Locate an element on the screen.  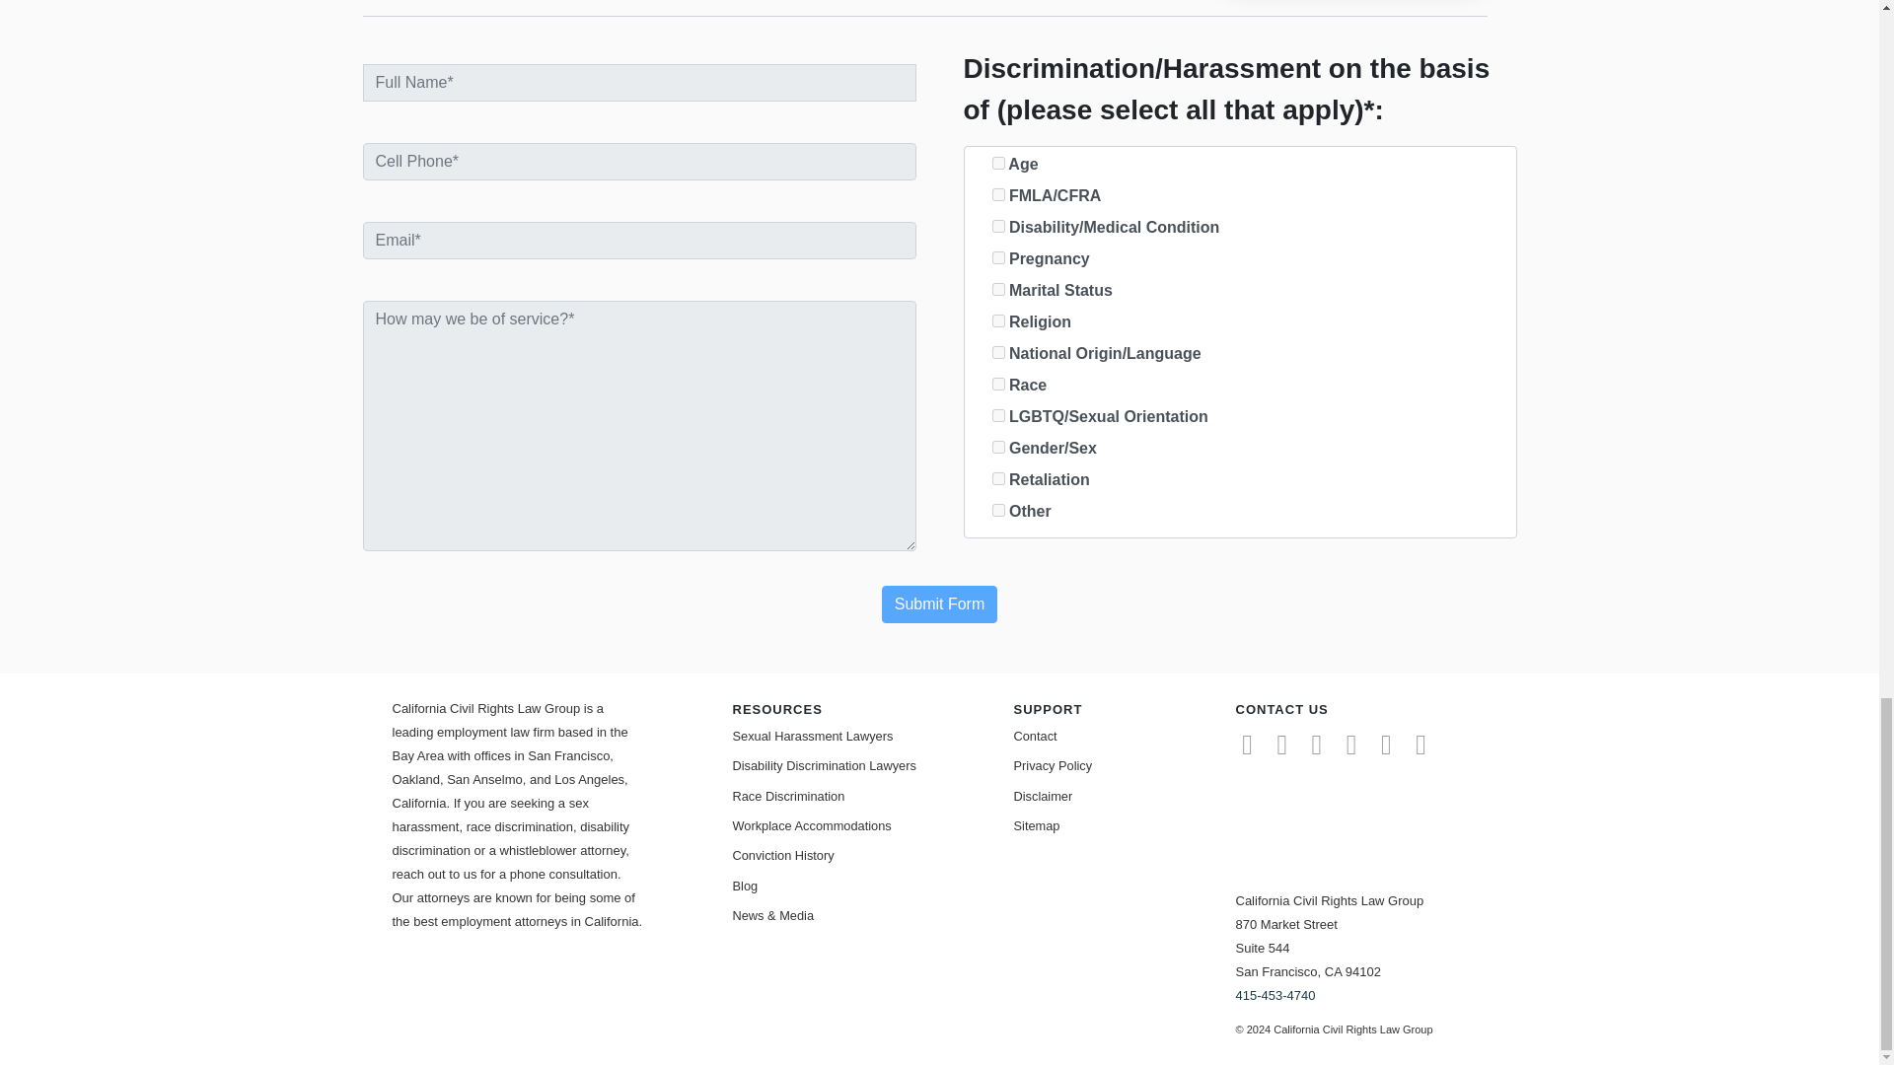
Submit Form is located at coordinates (939, 603).